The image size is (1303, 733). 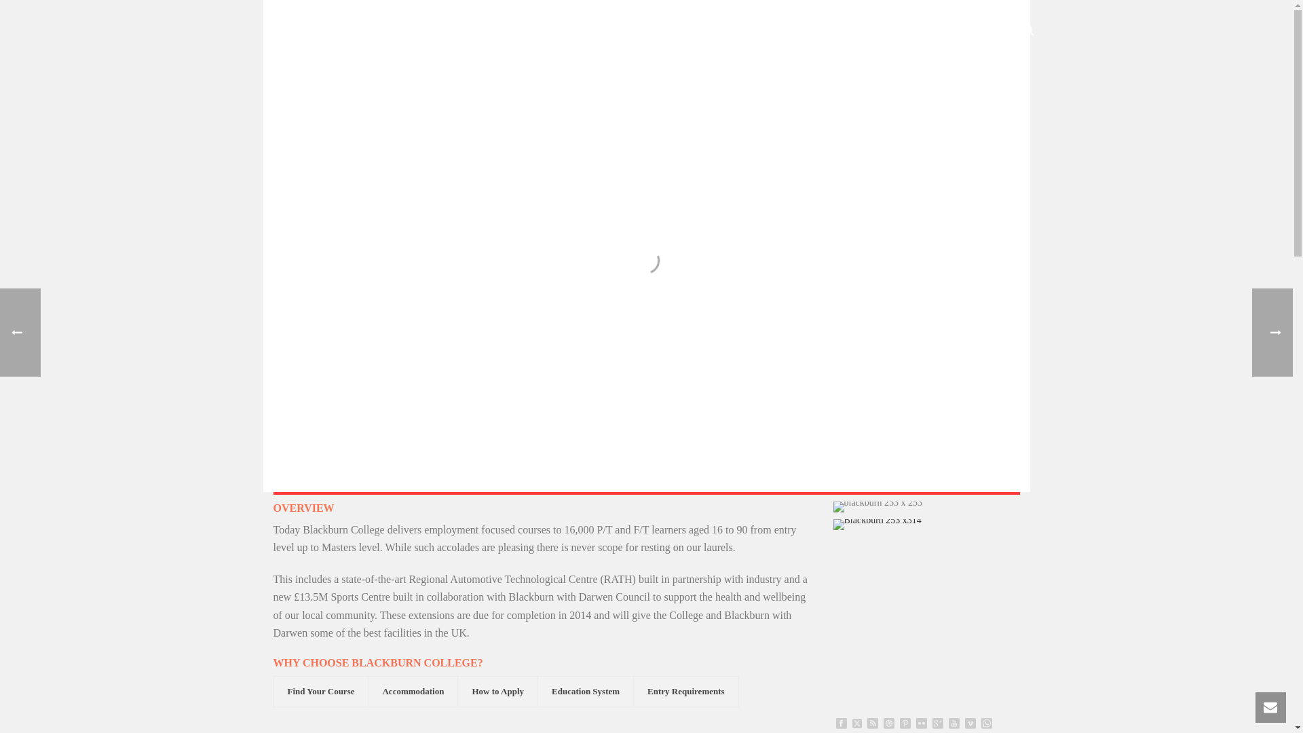 What do you see at coordinates (774, 31) in the screenshot?
I see `AUSTRALIAN INSTITUTIONS` at bounding box center [774, 31].